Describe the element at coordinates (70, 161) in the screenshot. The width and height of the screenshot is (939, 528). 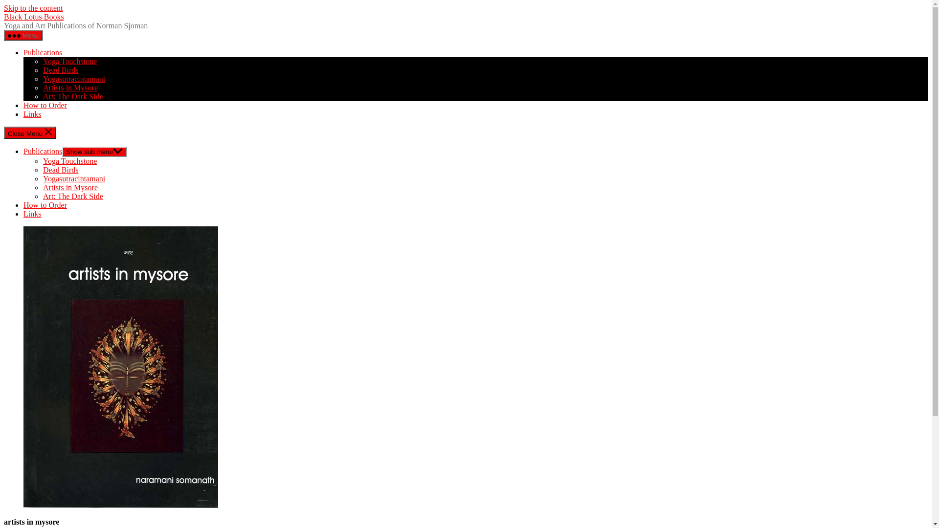
I see `Yoga Touchstone` at that location.